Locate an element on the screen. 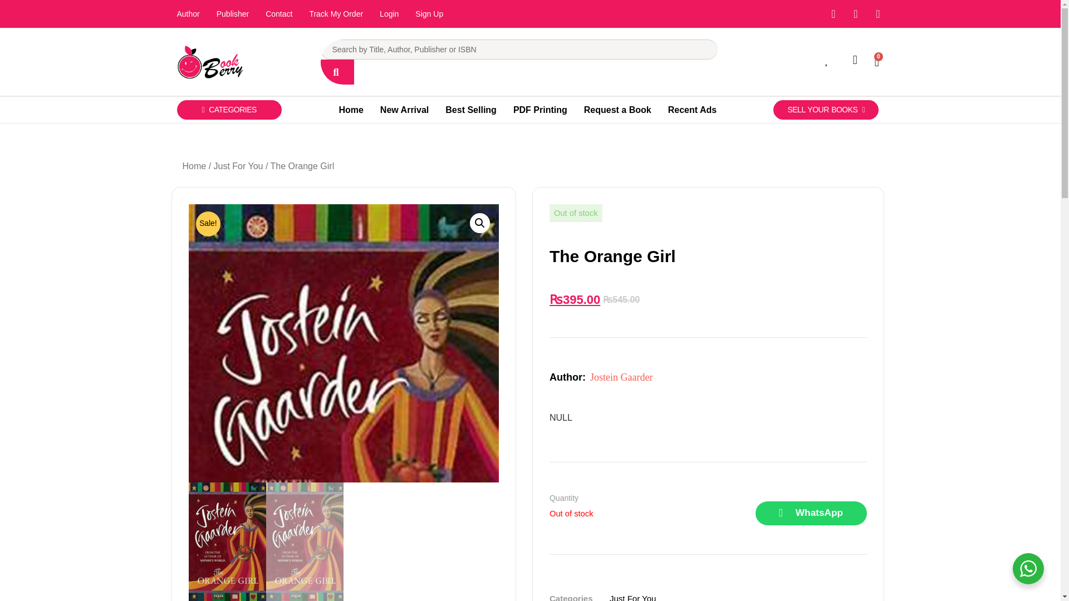  Search Button is located at coordinates (337, 72).